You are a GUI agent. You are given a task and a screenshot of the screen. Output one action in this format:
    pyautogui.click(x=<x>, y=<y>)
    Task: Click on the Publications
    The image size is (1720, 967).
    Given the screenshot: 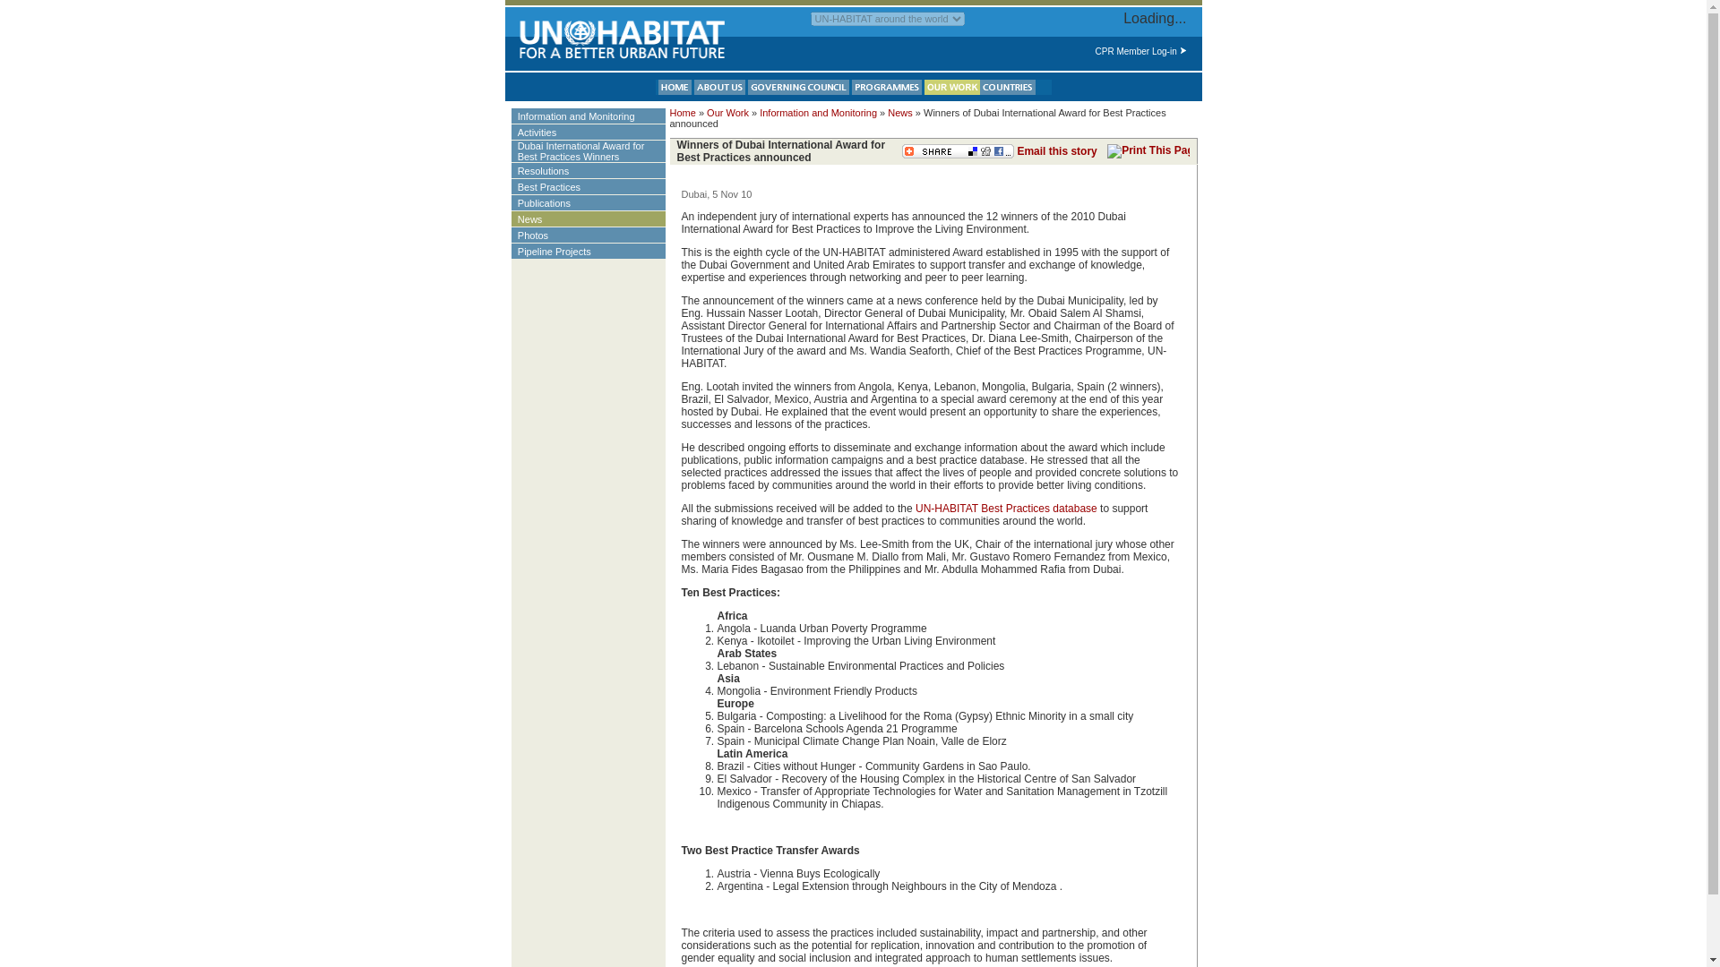 What is the action you would take?
    pyautogui.click(x=552, y=202)
    